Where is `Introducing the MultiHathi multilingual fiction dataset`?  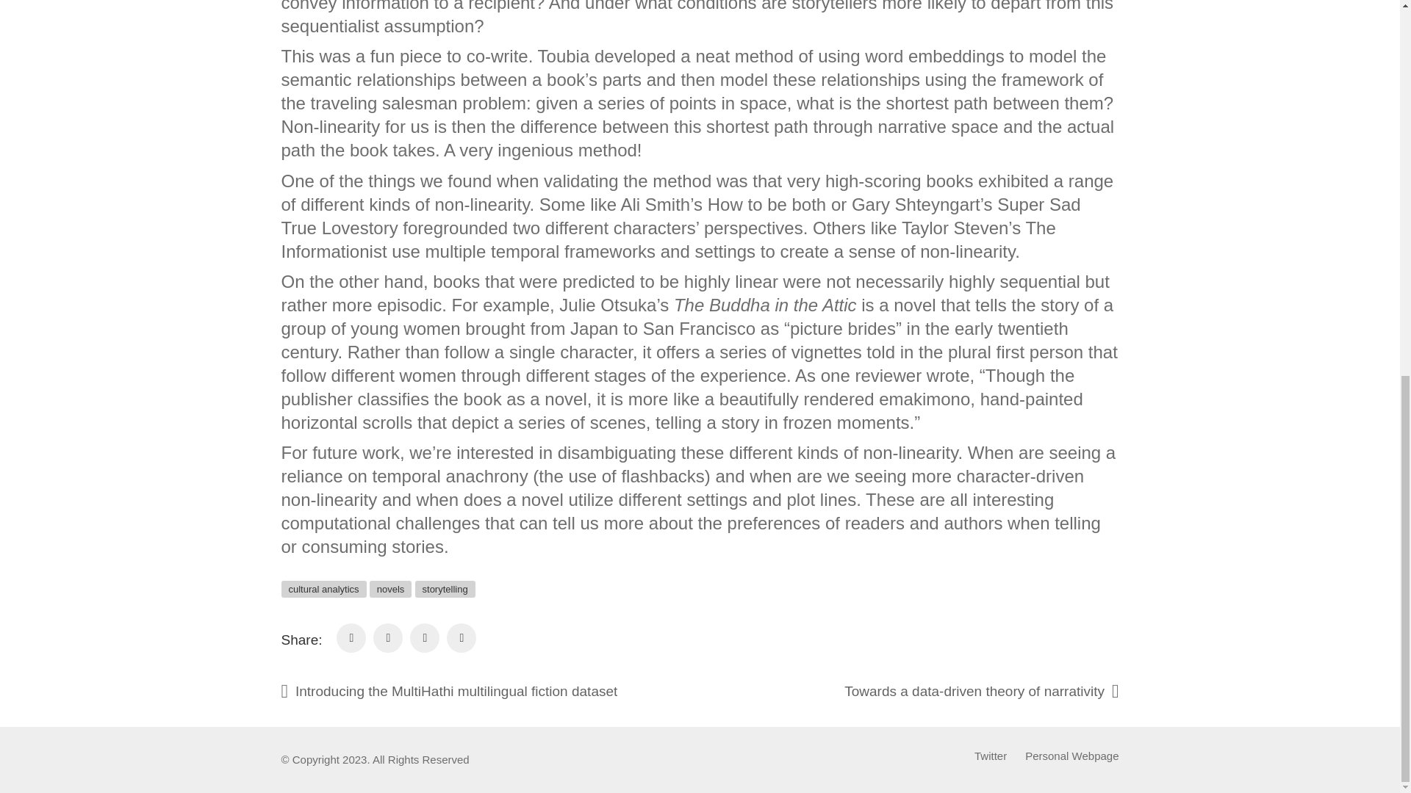 Introducing the MultiHathi multilingual fiction dataset is located at coordinates (494, 692).